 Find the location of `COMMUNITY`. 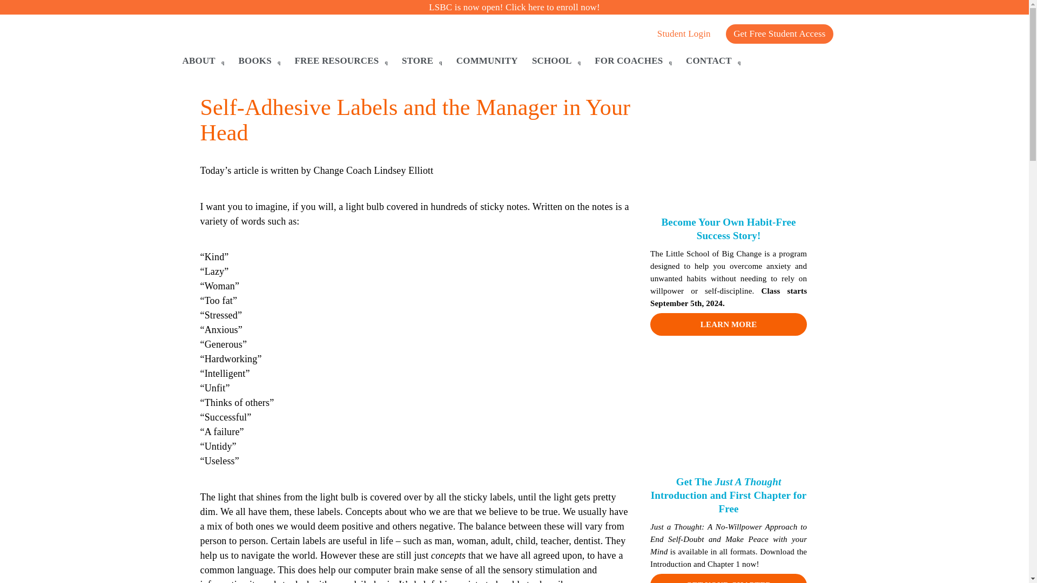

COMMUNITY is located at coordinates (487, 61).